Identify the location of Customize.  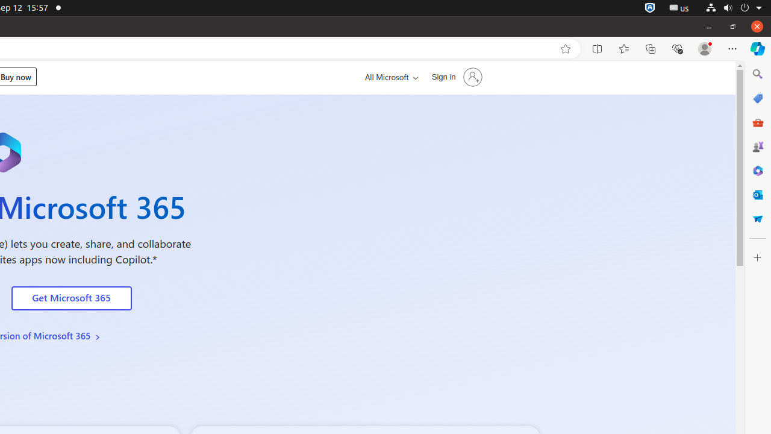
(758, 258).